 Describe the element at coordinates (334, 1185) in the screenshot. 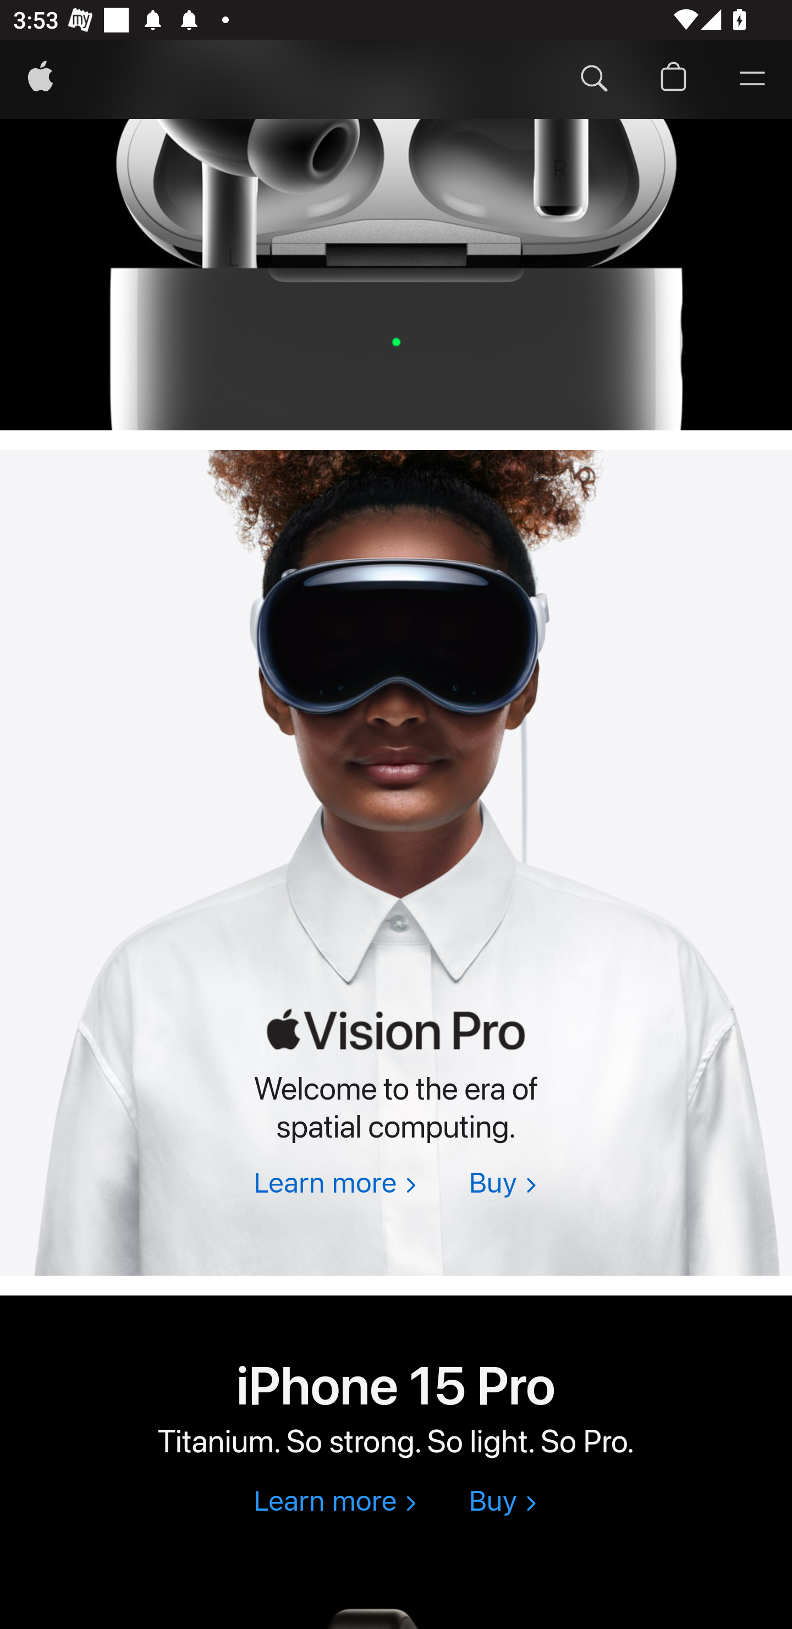

I see `Learn more about Apple Vision Pro Learn more ` at that location.